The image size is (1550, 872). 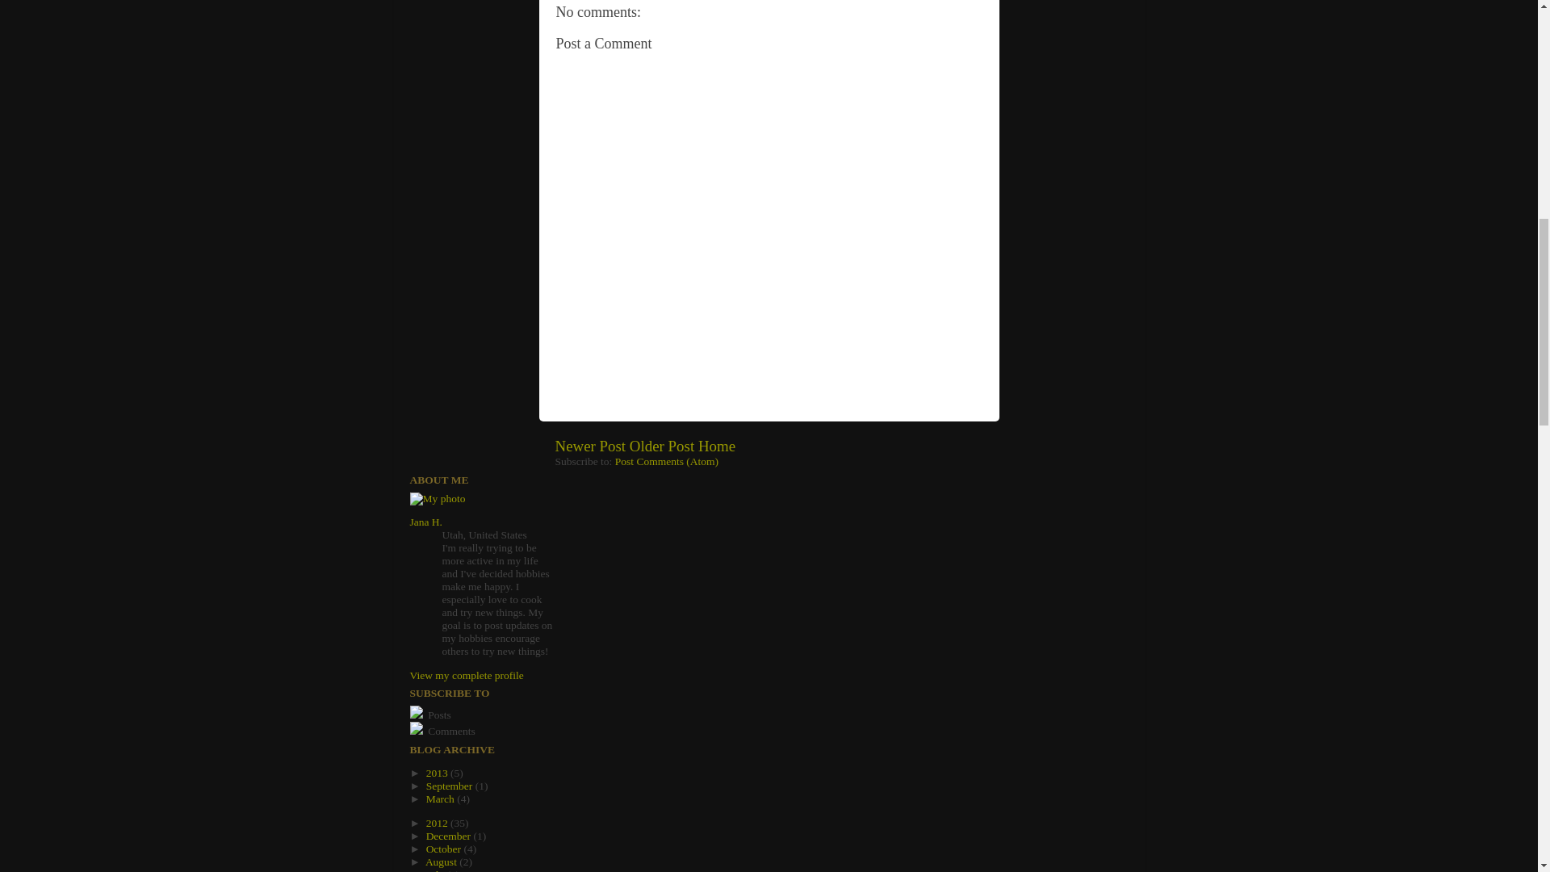 I want to click on Jana H., so click(x=426, y=522).